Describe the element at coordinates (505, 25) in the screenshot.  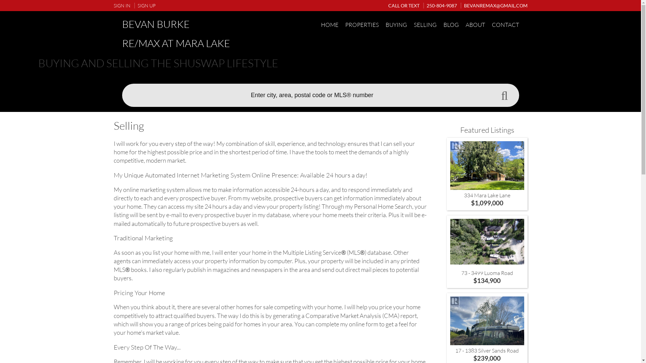
I see `CONTACT` at that location.